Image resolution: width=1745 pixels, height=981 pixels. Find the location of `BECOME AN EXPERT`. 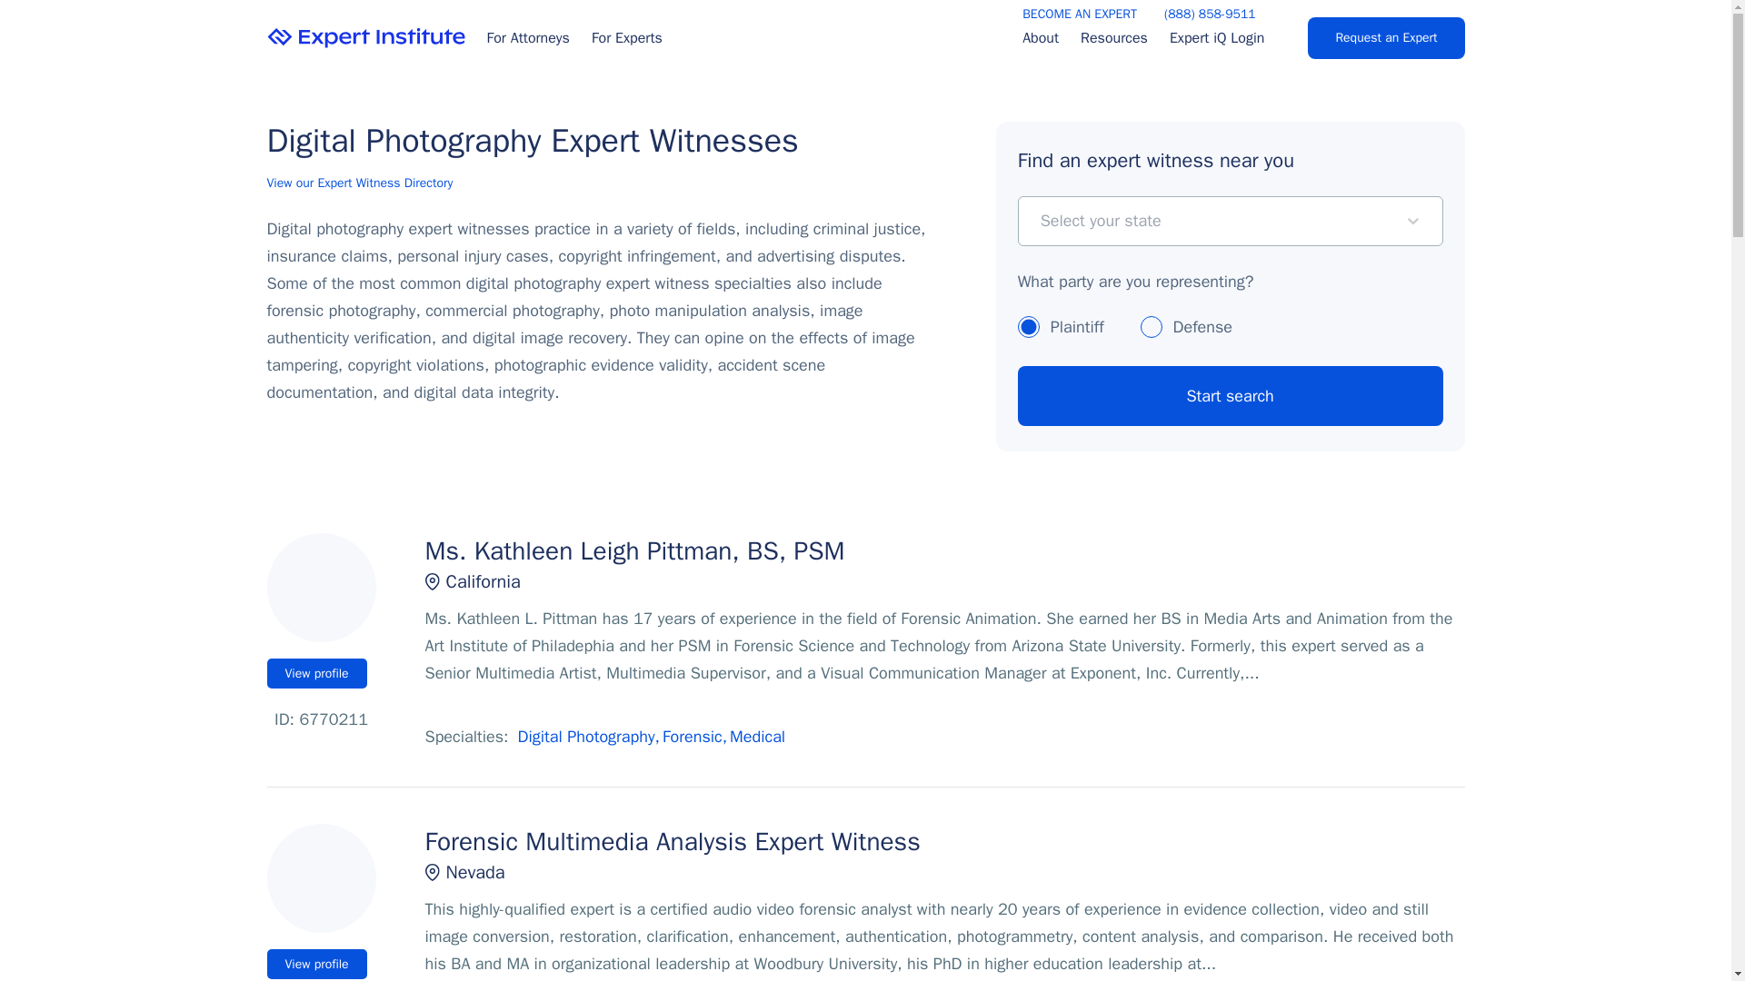

BECOME AN EXPERT is located at coordinates (1080, 15).